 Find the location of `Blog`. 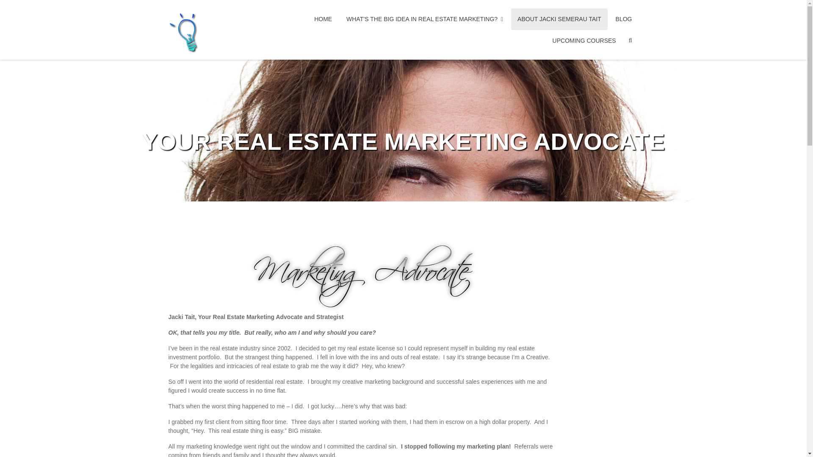

Blog is located at coordinates (623, 19).